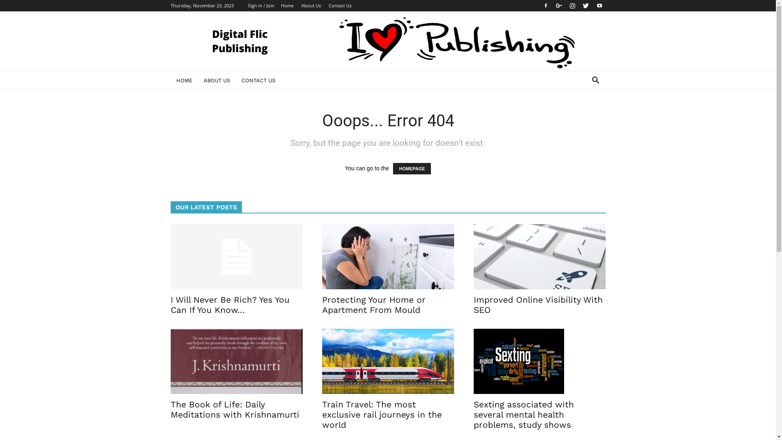  Describe the element at coordinates (261, 6) in the screenshot. I see `Sign in / Join` at that location.